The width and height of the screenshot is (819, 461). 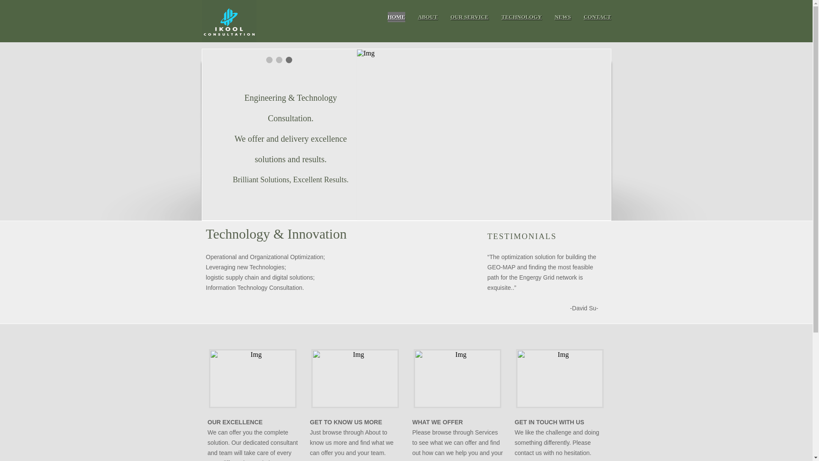 I want to click on OUR SERVICE, so click(x=469, y=17).